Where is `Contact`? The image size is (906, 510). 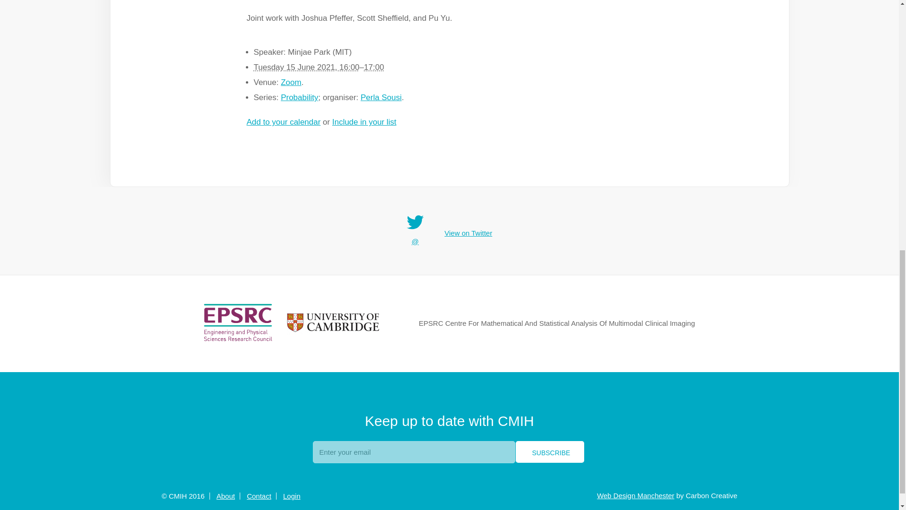
Contact is located at coordinates (259, 496).